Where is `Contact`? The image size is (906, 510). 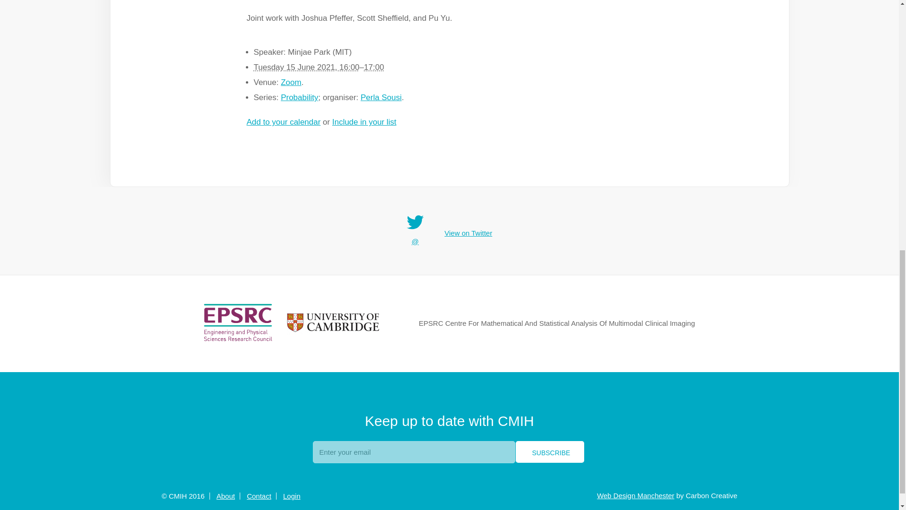
Contact is located at coordinates (259, 496).